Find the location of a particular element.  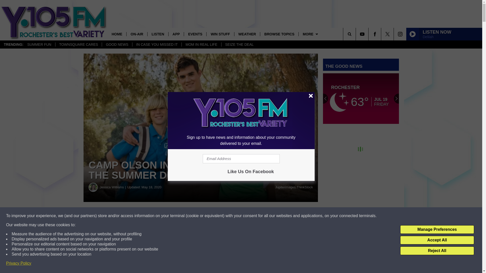

SEARCH is located at coordinates (356, 34).